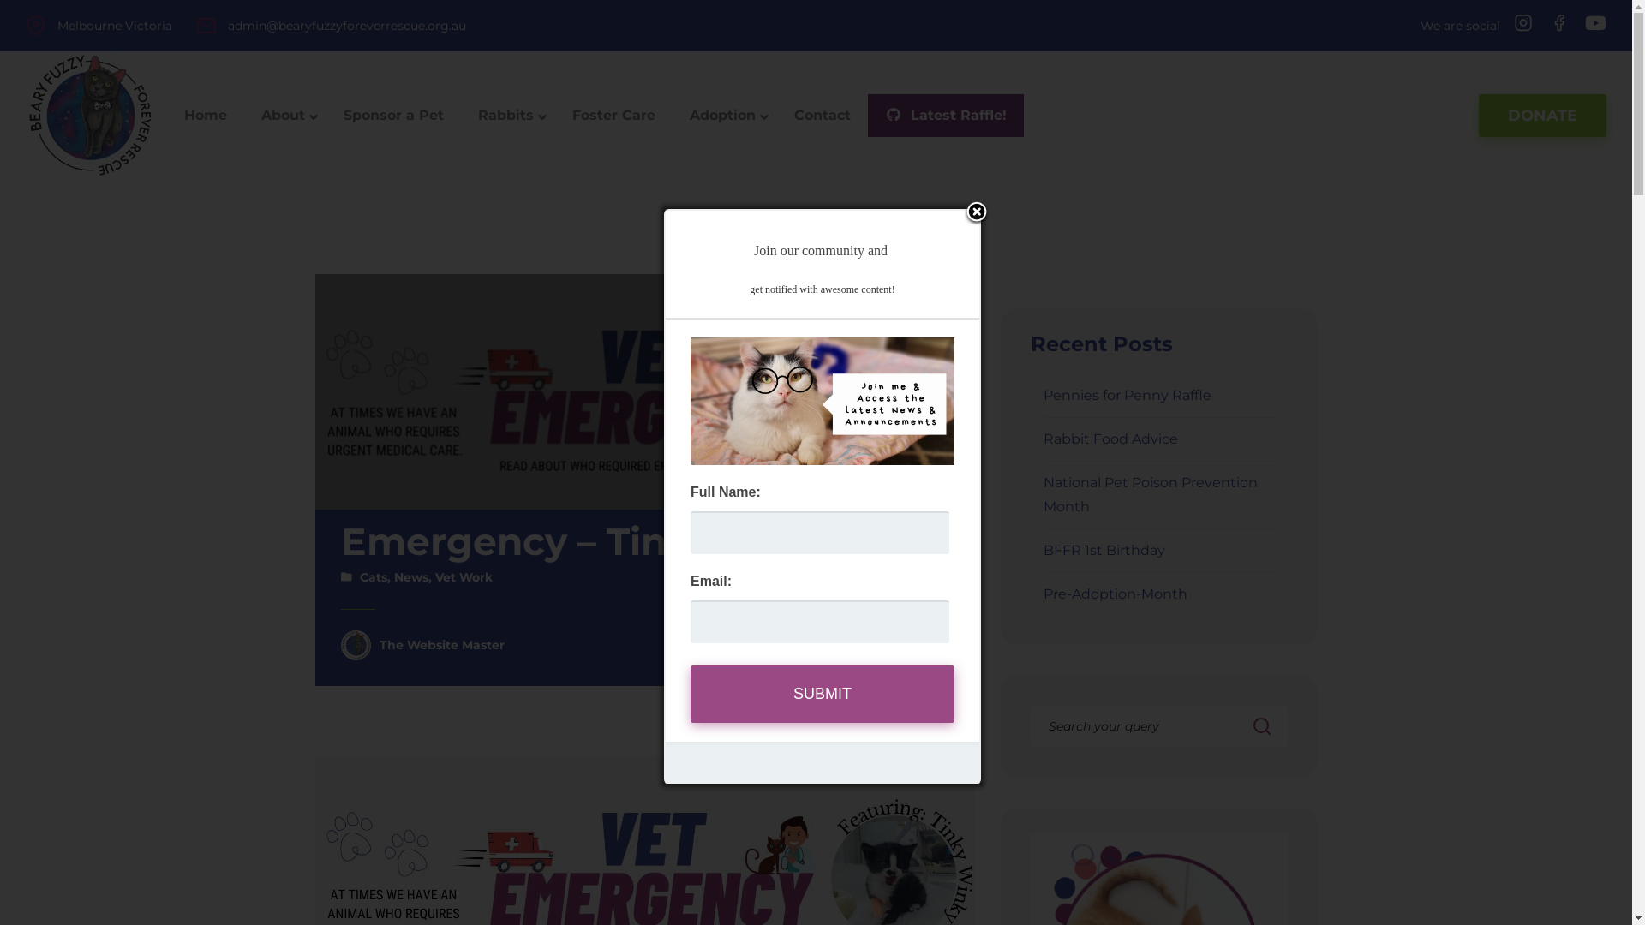  What do you see at coordinates (1116, 594) in the screenshot?
I see `Pre-Adoption-Month` at bounding box center [1116, 594].